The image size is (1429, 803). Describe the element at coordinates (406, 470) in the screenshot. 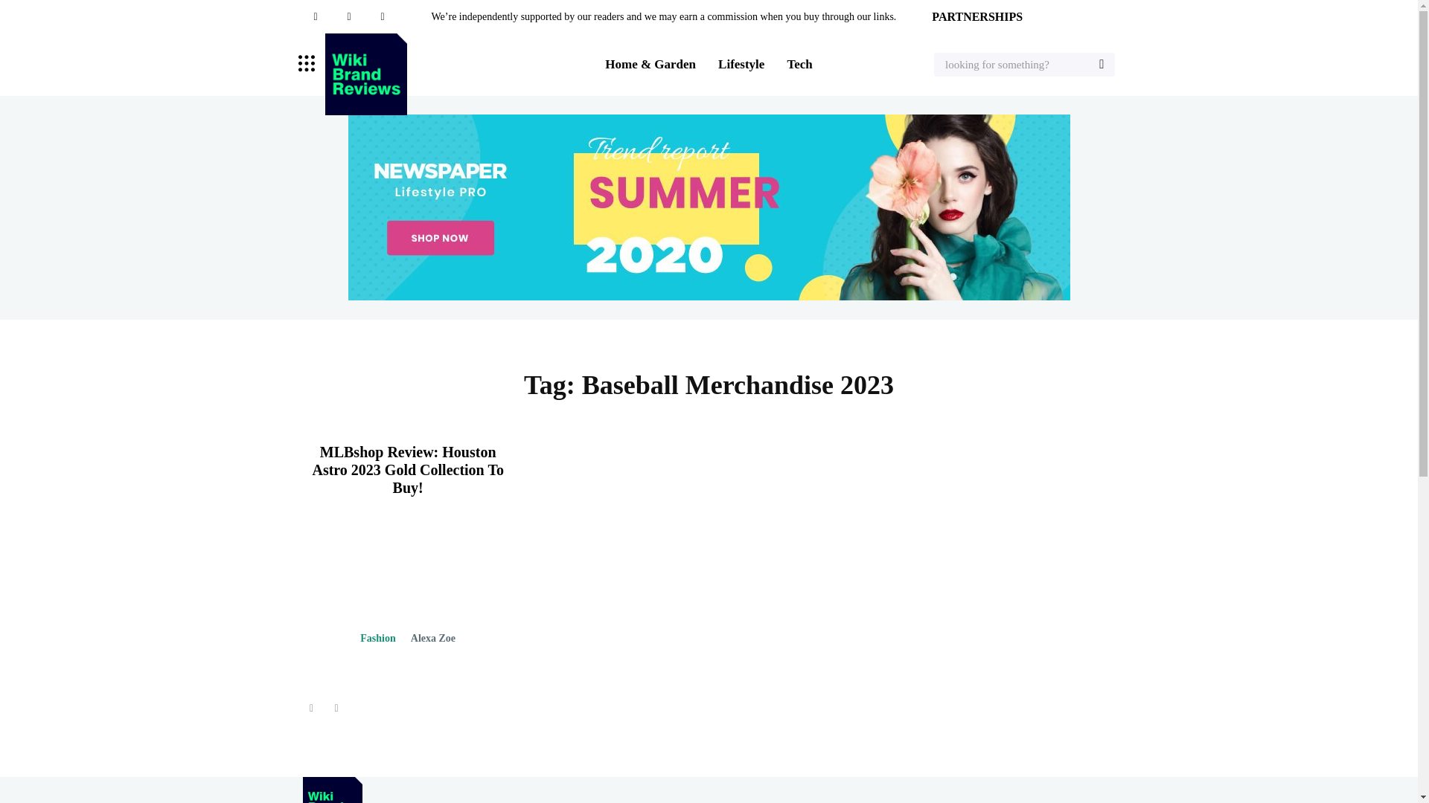

I see `MLBshop Review: Houston Astro 2023 Gold Collection To Buy!` at that location.